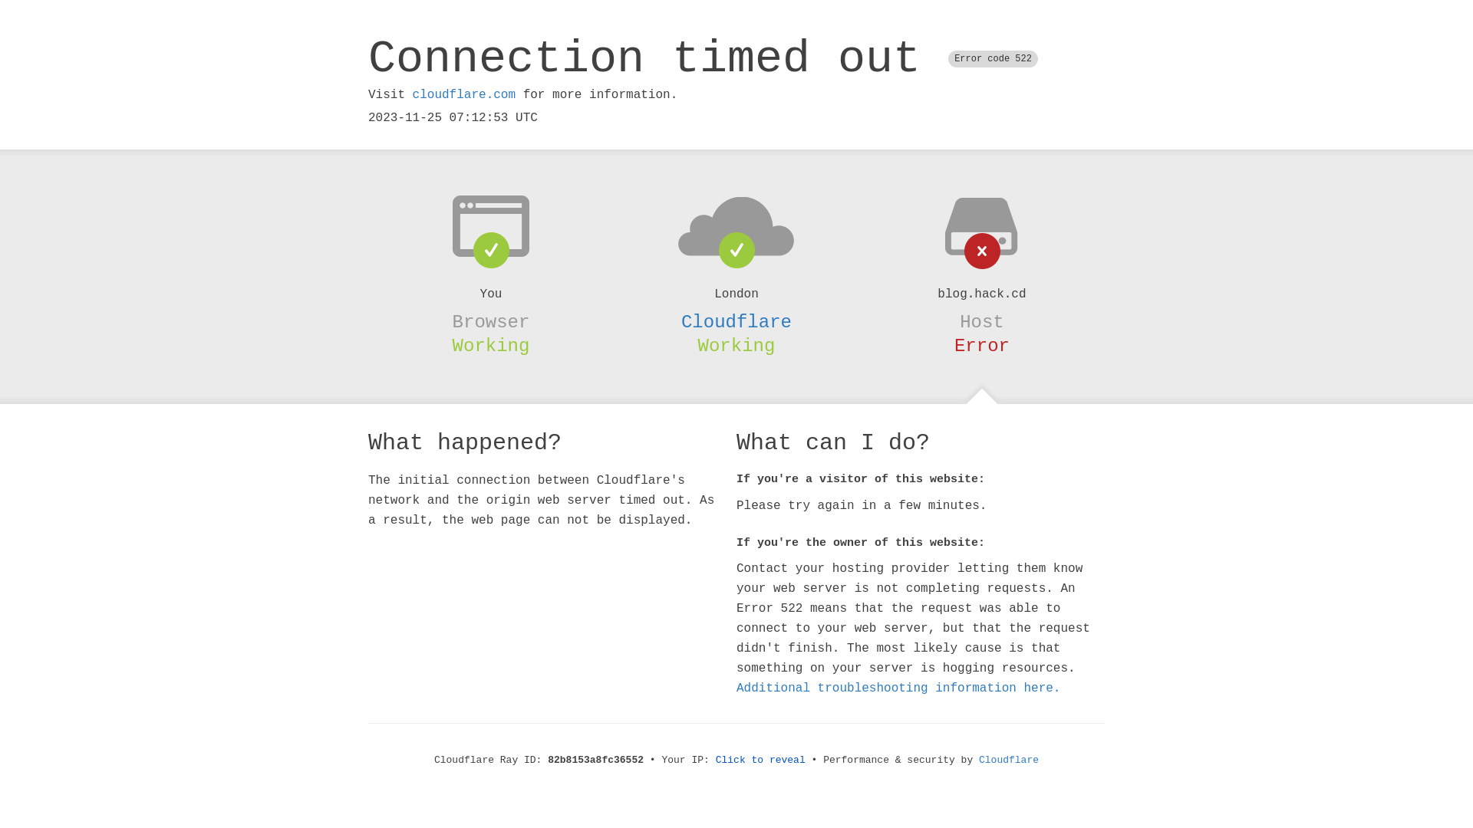 The image size is (1473, 828). I want to click on Cloudflare, so click(736, 322).